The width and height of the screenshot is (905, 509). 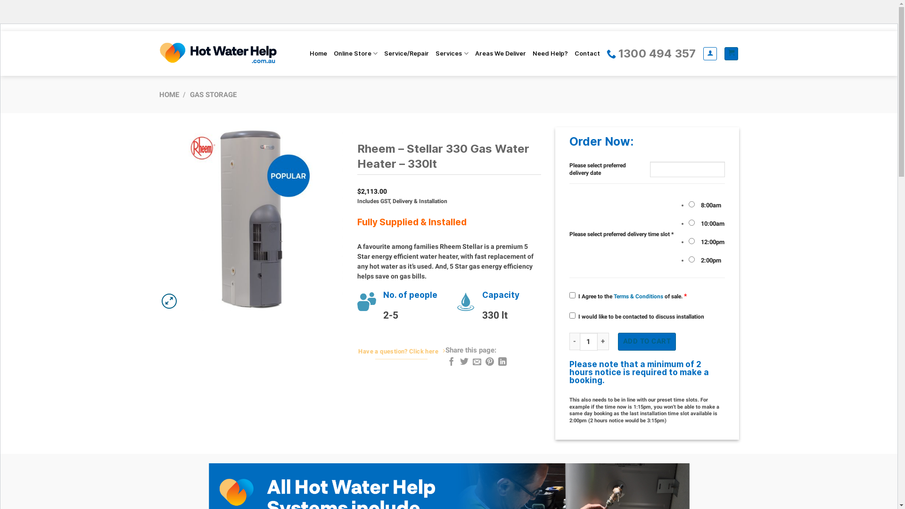 I want to click on Zoom, so click(x=169, y=302).